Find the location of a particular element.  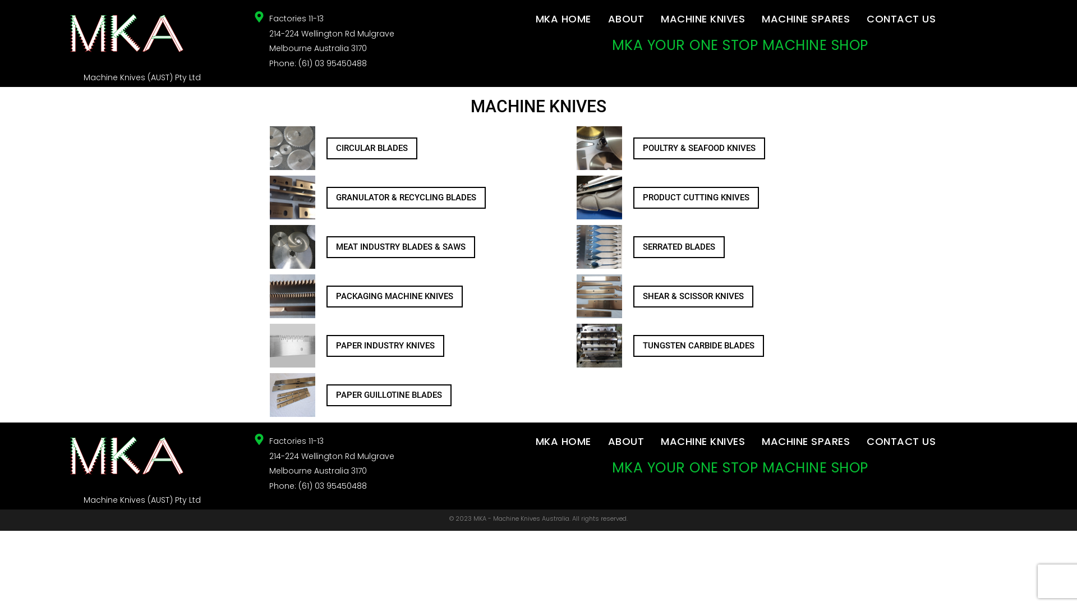

CIRCULAR BLADES is located at coordinates (372, 148).